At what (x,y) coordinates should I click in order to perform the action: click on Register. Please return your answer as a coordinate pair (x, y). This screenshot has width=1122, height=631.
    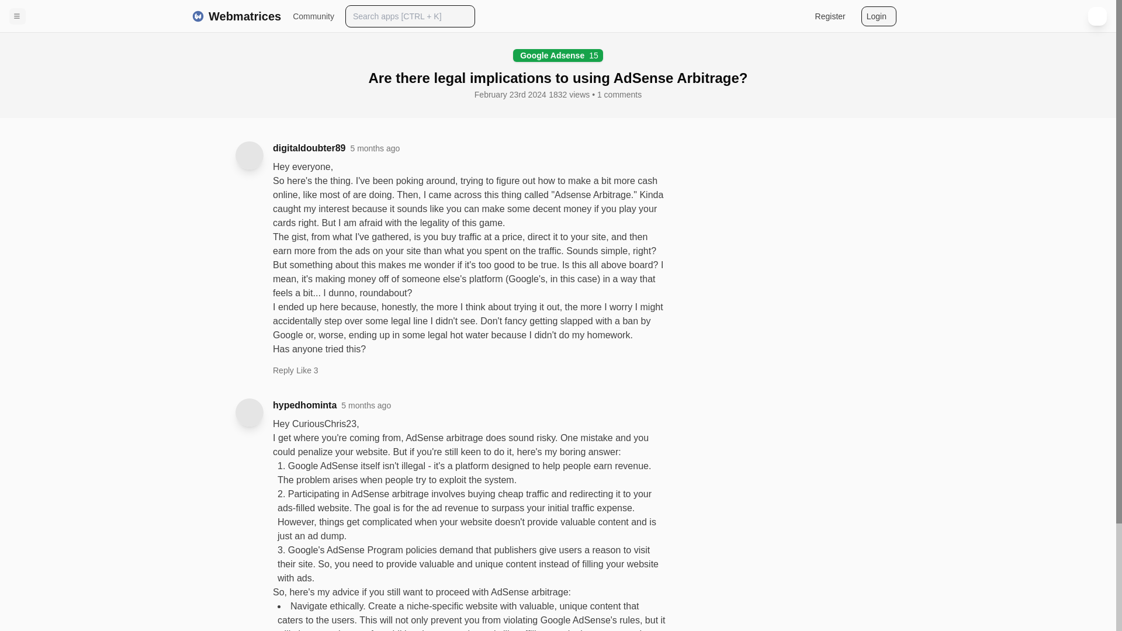
    Looking at the image, I should click on (309, 148).